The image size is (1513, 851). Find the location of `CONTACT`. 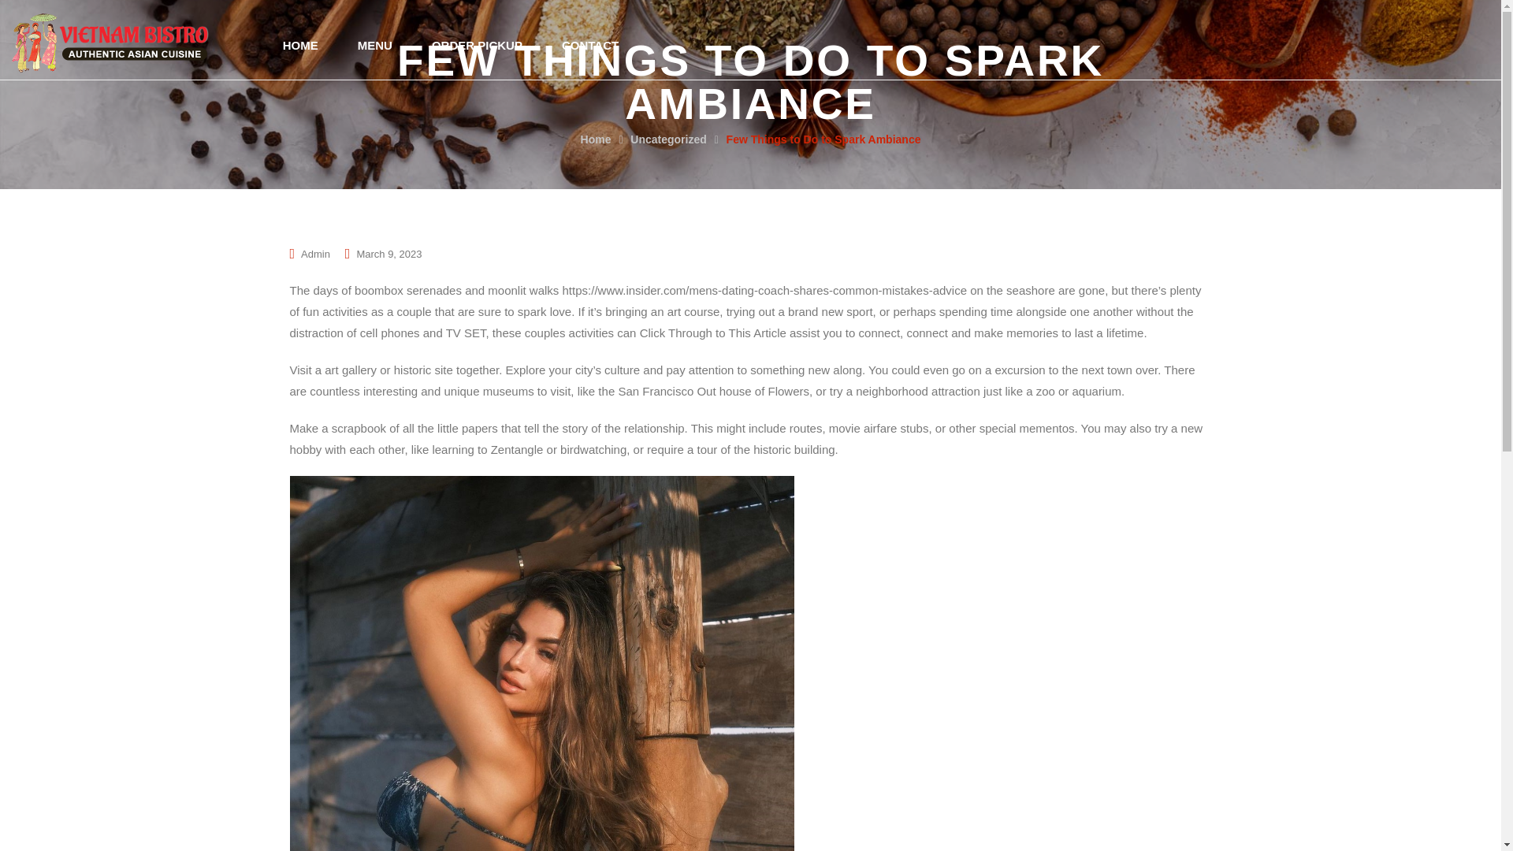

CONTACT is located at coordinates (589, 44).